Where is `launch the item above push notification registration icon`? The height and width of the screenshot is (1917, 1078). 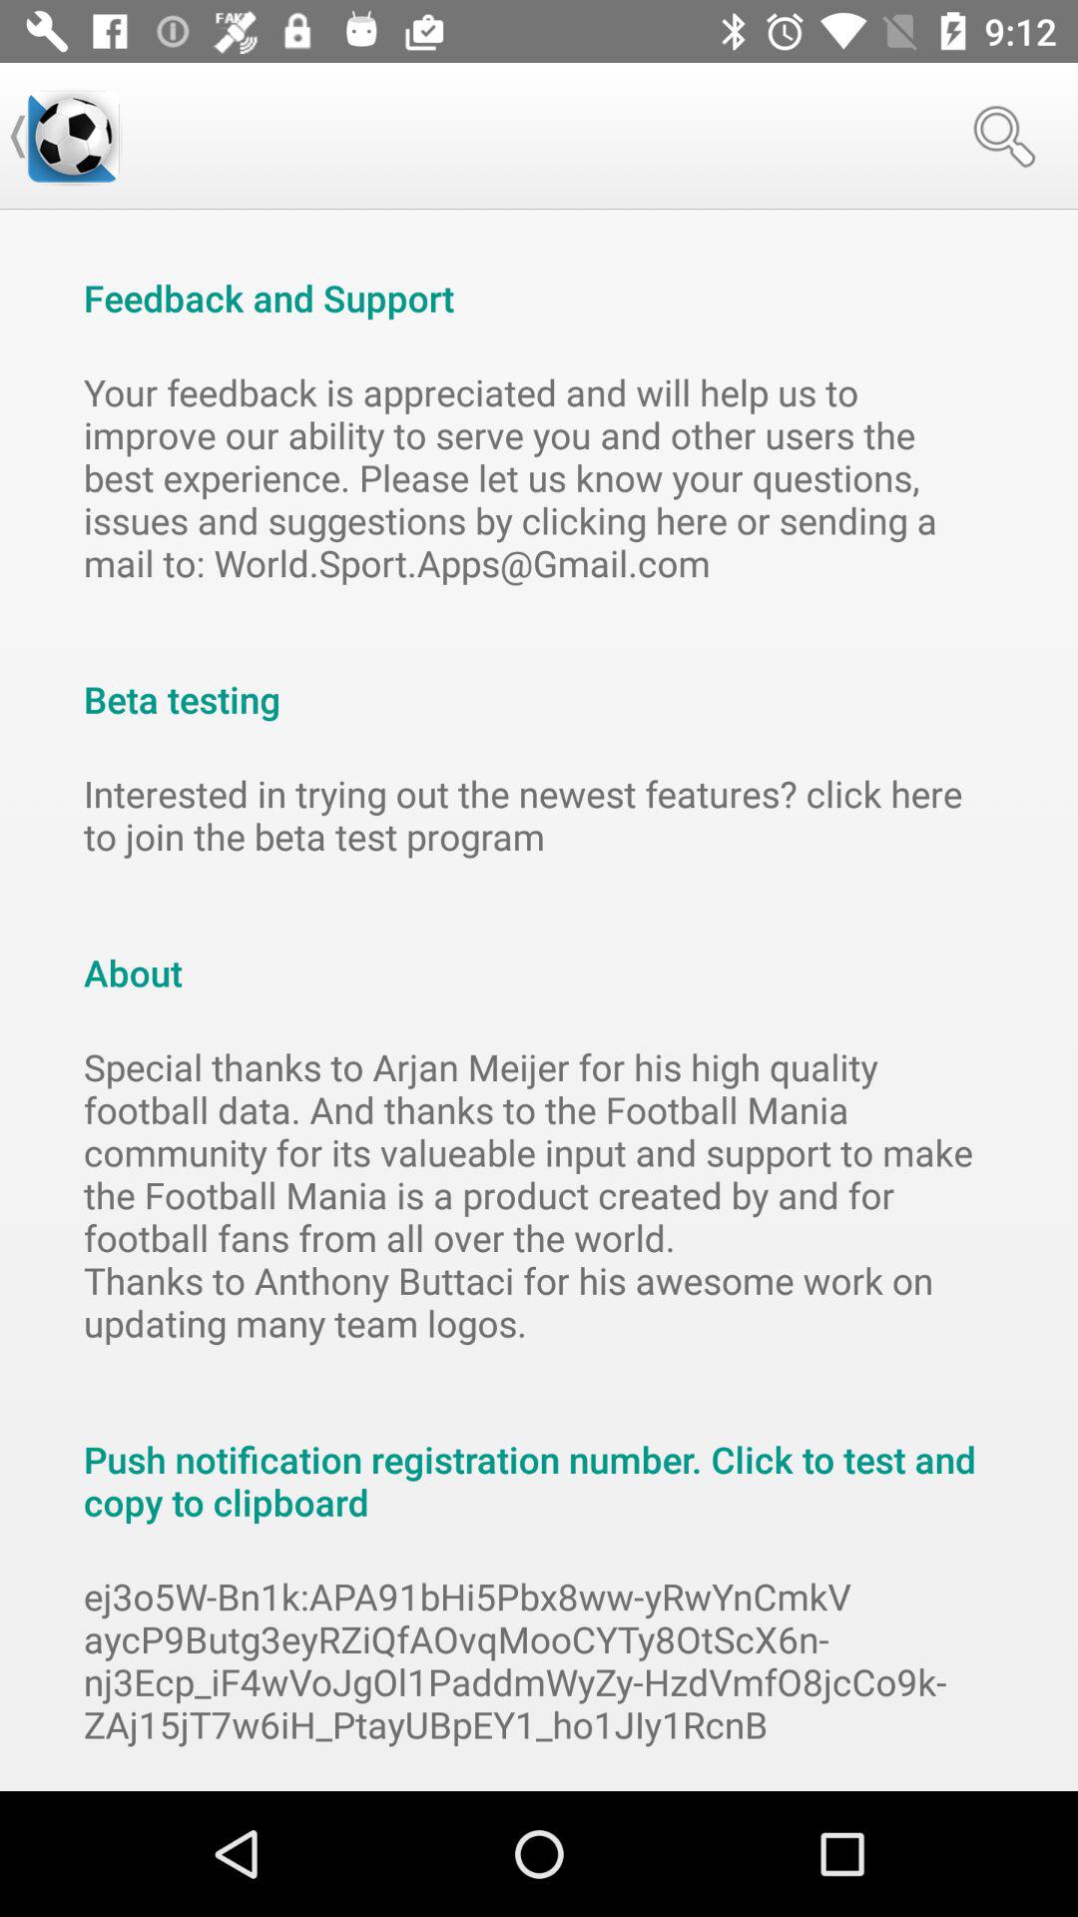 launch the item above push notification registration icon is located at coordinates (539, 1194).